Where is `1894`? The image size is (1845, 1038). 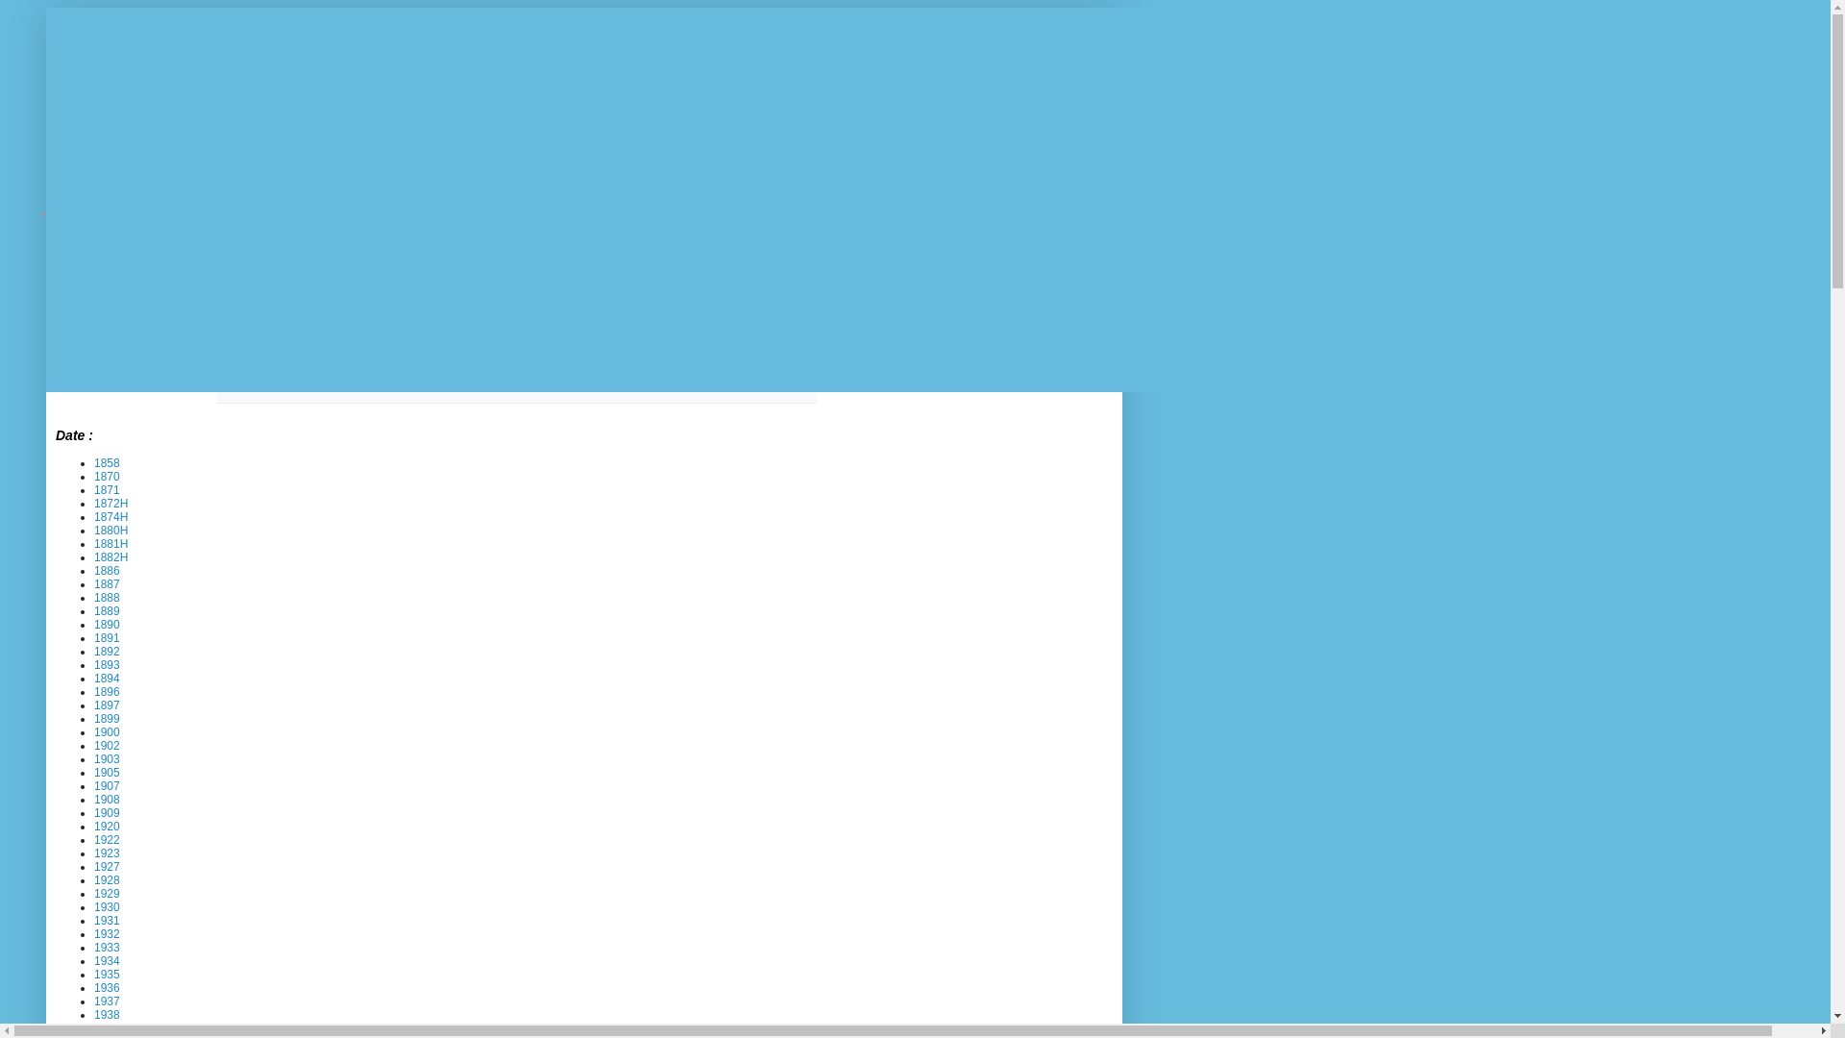
1894 is located at coordinates (108, 679).